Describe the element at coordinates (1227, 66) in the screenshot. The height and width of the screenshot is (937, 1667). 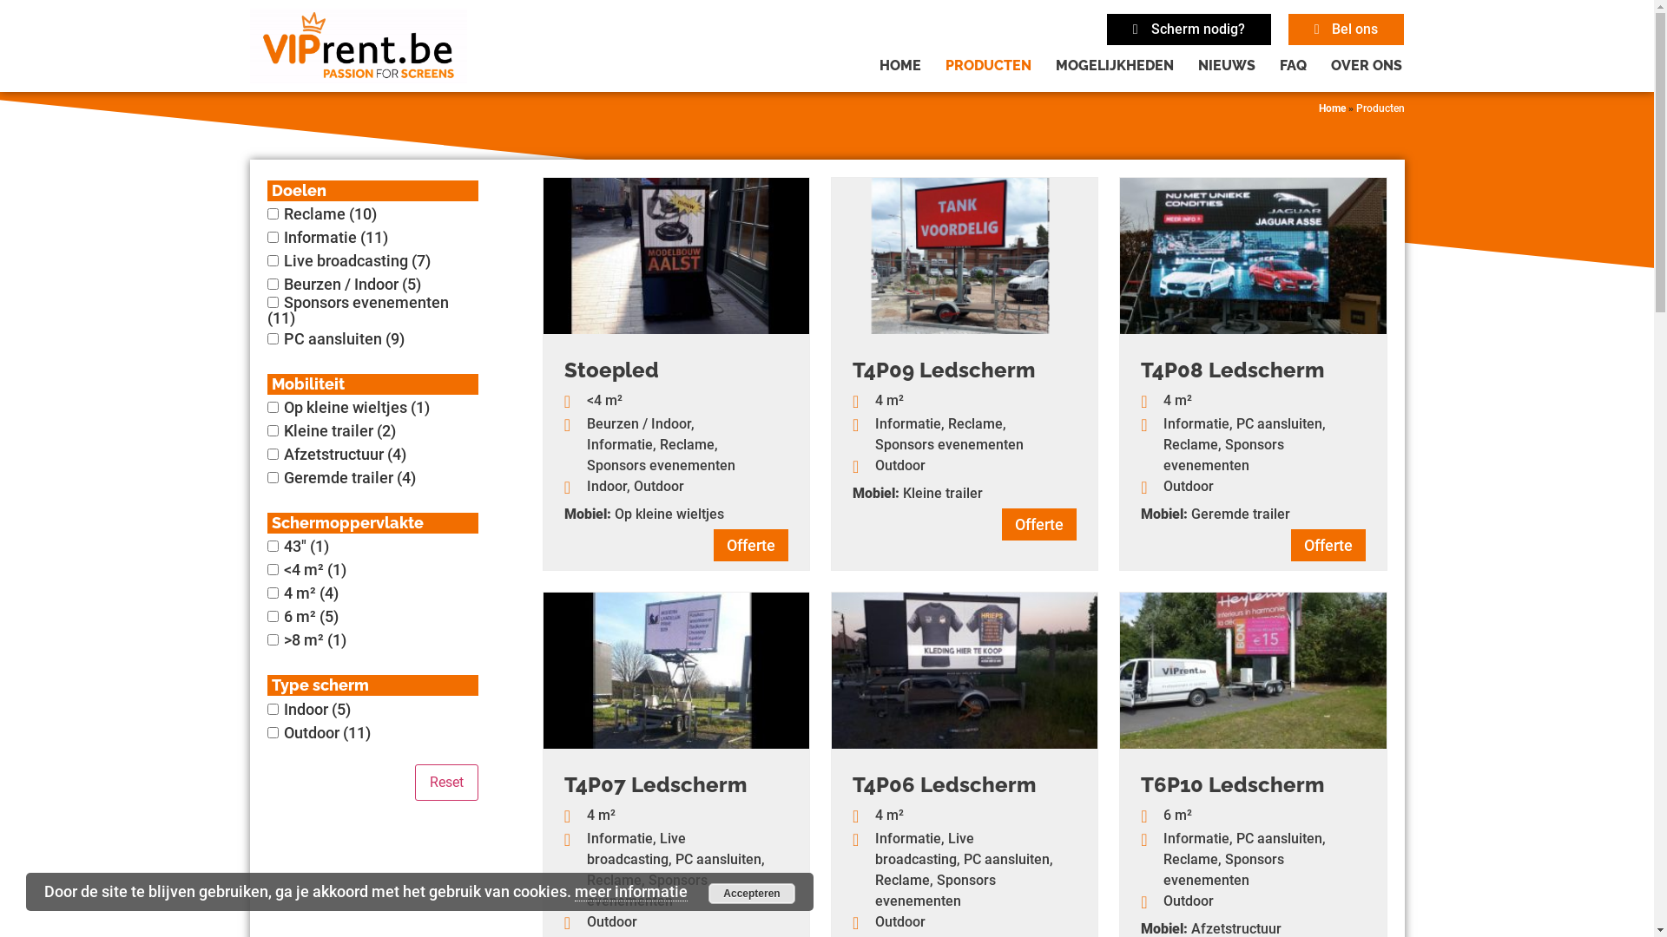
I see `NIEUWS` at that location.